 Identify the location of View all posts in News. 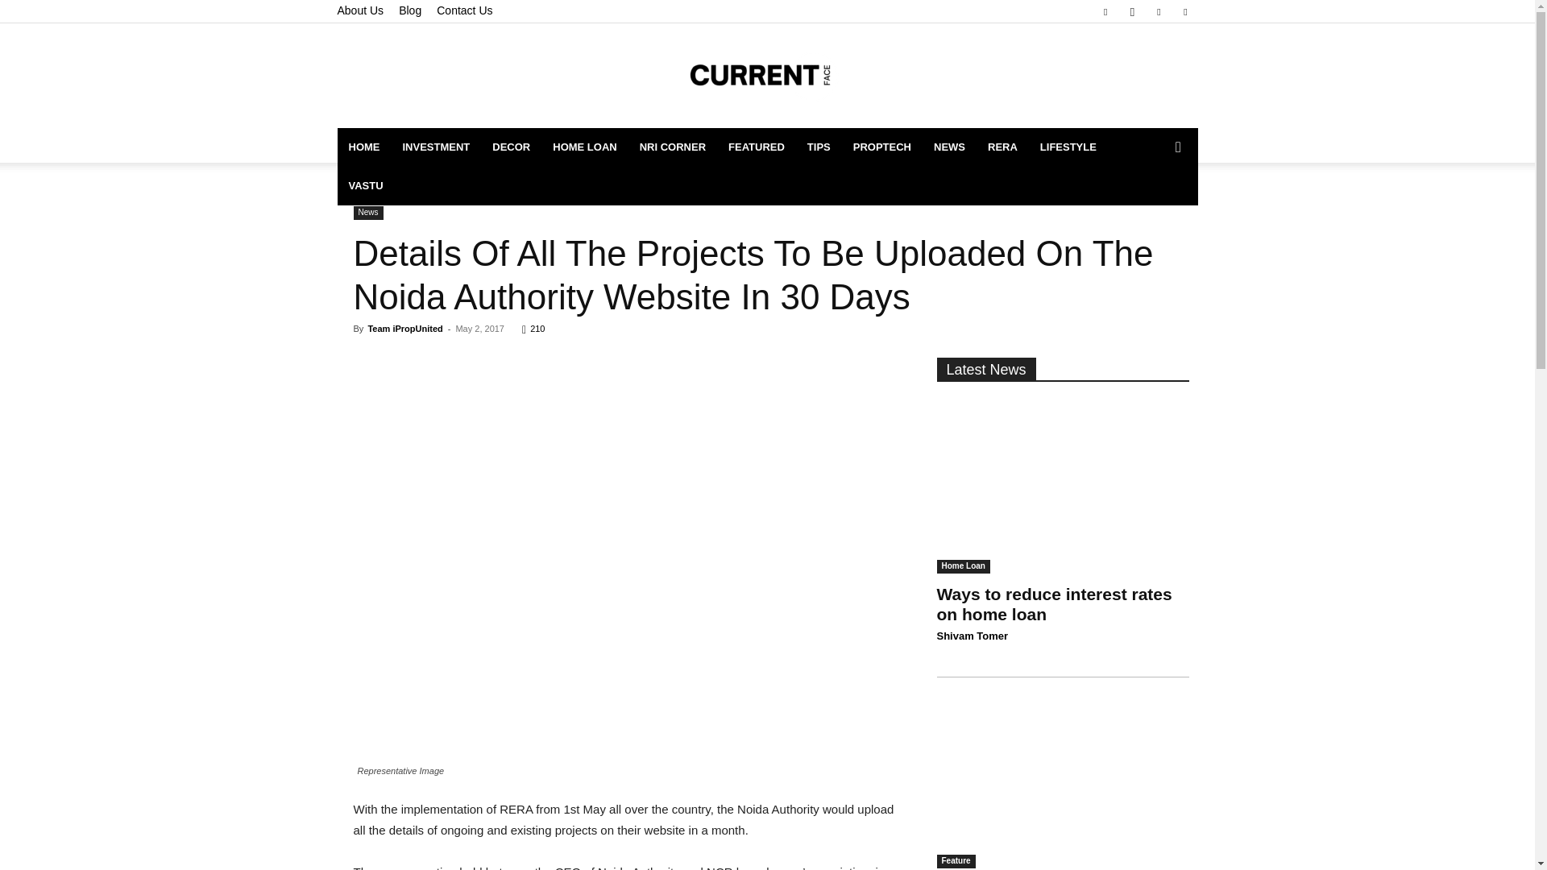
(406, 190).